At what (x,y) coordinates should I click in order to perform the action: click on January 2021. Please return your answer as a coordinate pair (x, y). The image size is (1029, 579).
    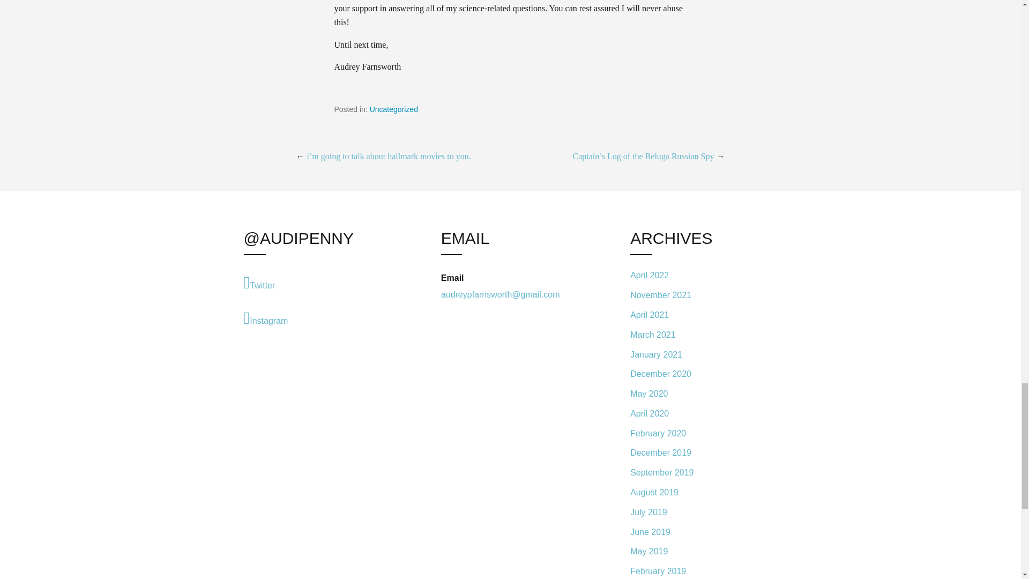
    Looking at the image, I should click on (703, 354).